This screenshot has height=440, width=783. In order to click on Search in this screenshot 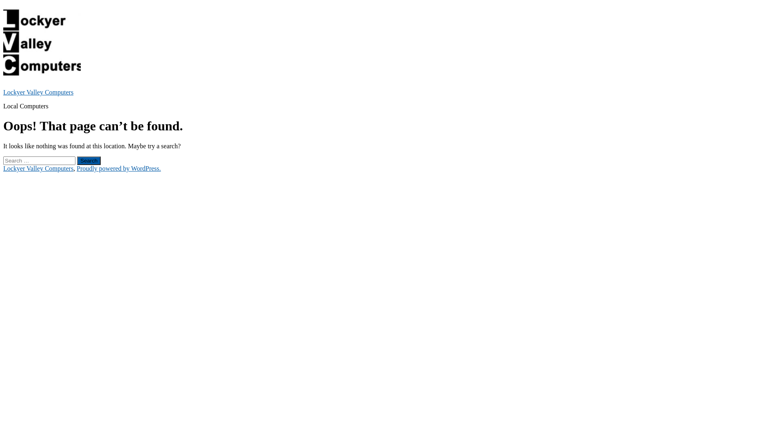, I will do `click(89, 161)`.